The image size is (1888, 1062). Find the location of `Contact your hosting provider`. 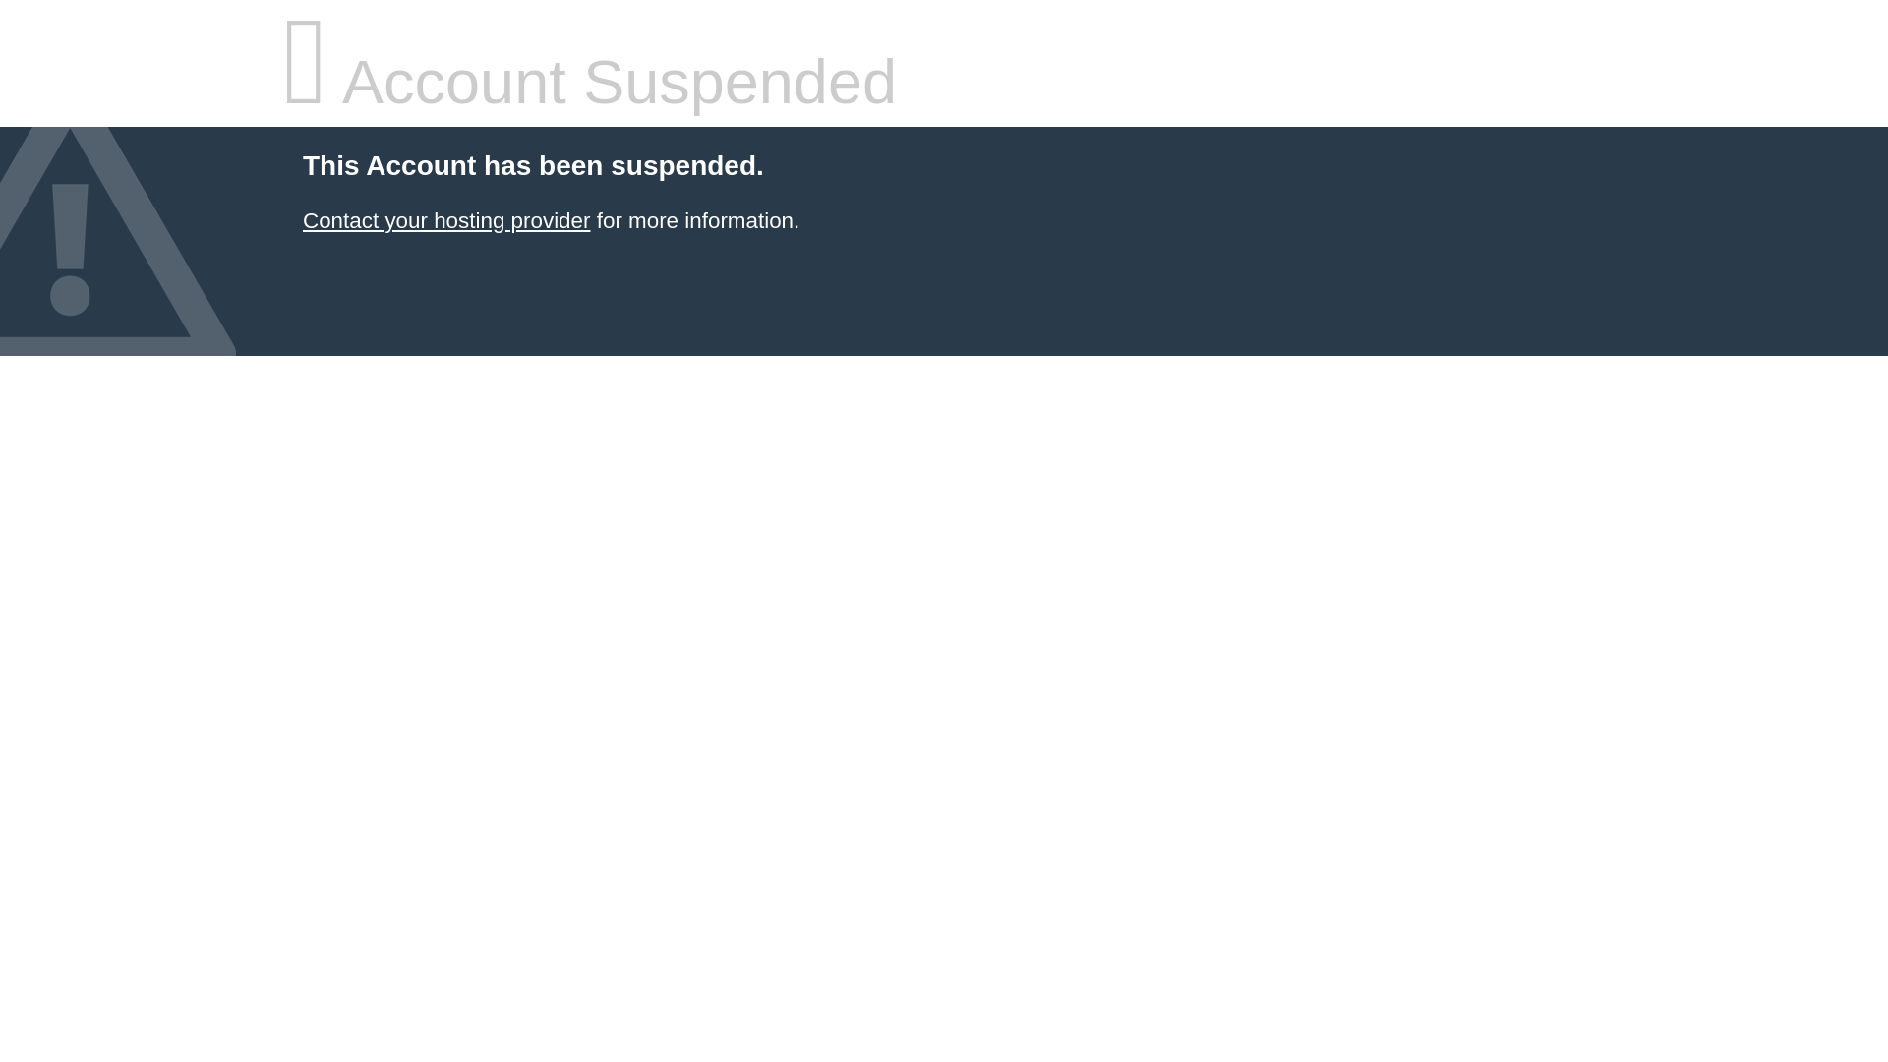

Contact your hosting provider is located at coordinates (445, 220).